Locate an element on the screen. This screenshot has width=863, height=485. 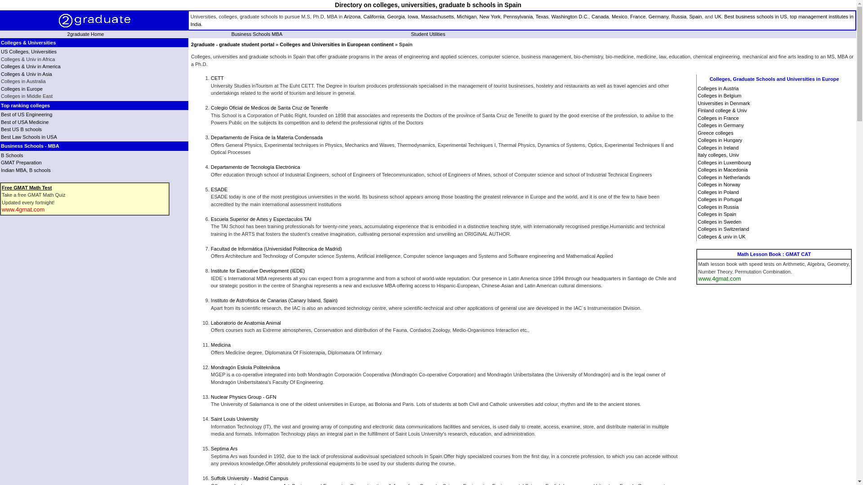
Math Lesson Book : GMAT CAT is located at coordinates (774, 254).